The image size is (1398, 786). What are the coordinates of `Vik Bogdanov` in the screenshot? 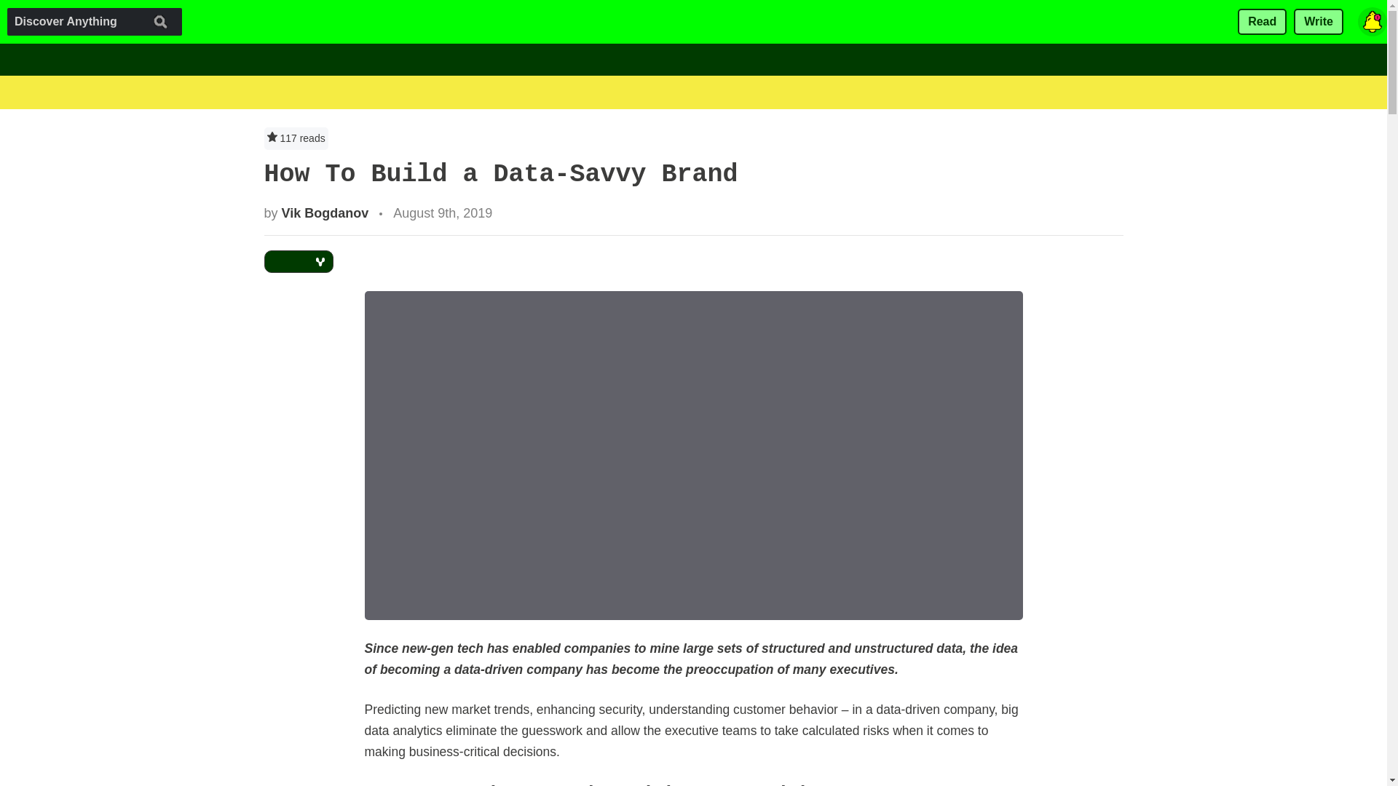 It's located at (325, 213).